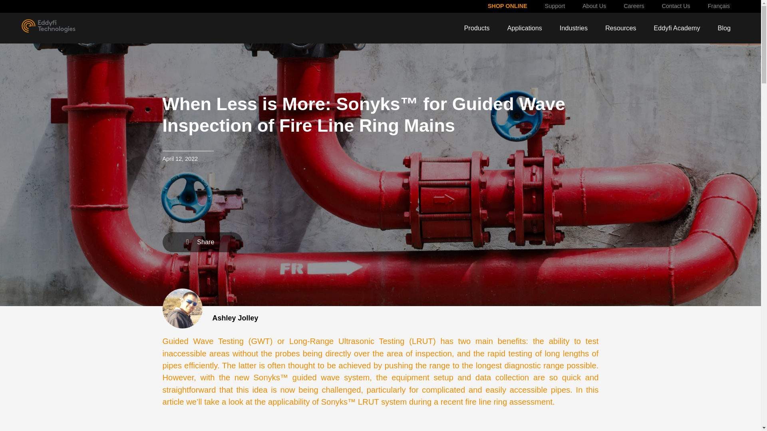 The image size is (767, 431). Describe the element at coordinates (634, 6) in the screenshot. I see `Careers` at that location.